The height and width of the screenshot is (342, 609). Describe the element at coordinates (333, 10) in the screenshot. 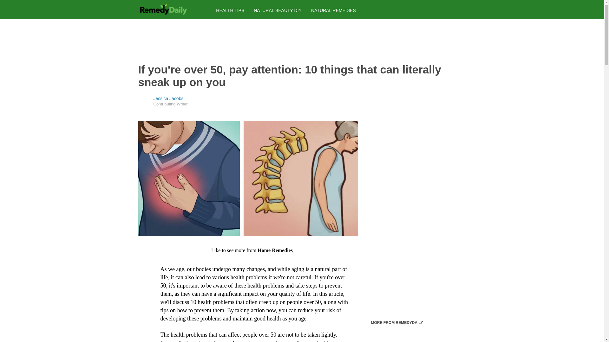

I see `NATURAL REMEDIES` at that location.